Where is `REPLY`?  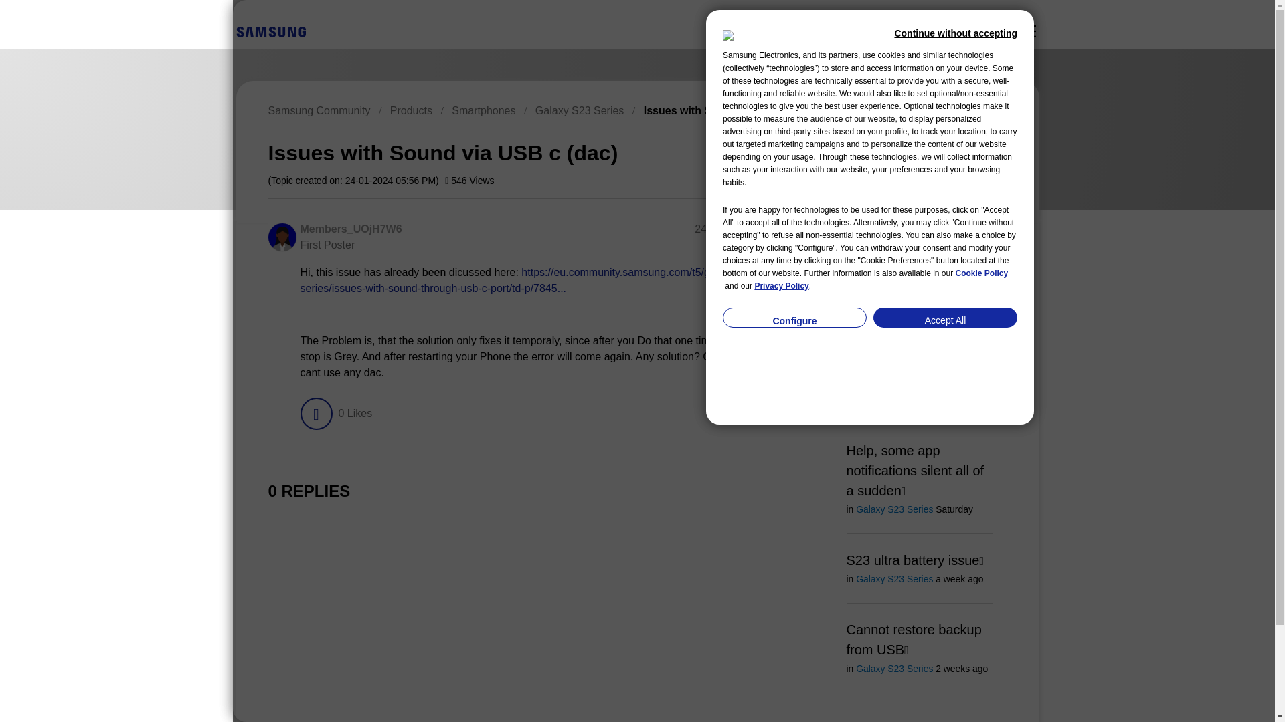
REPLY is located at coordinates (771, 413).